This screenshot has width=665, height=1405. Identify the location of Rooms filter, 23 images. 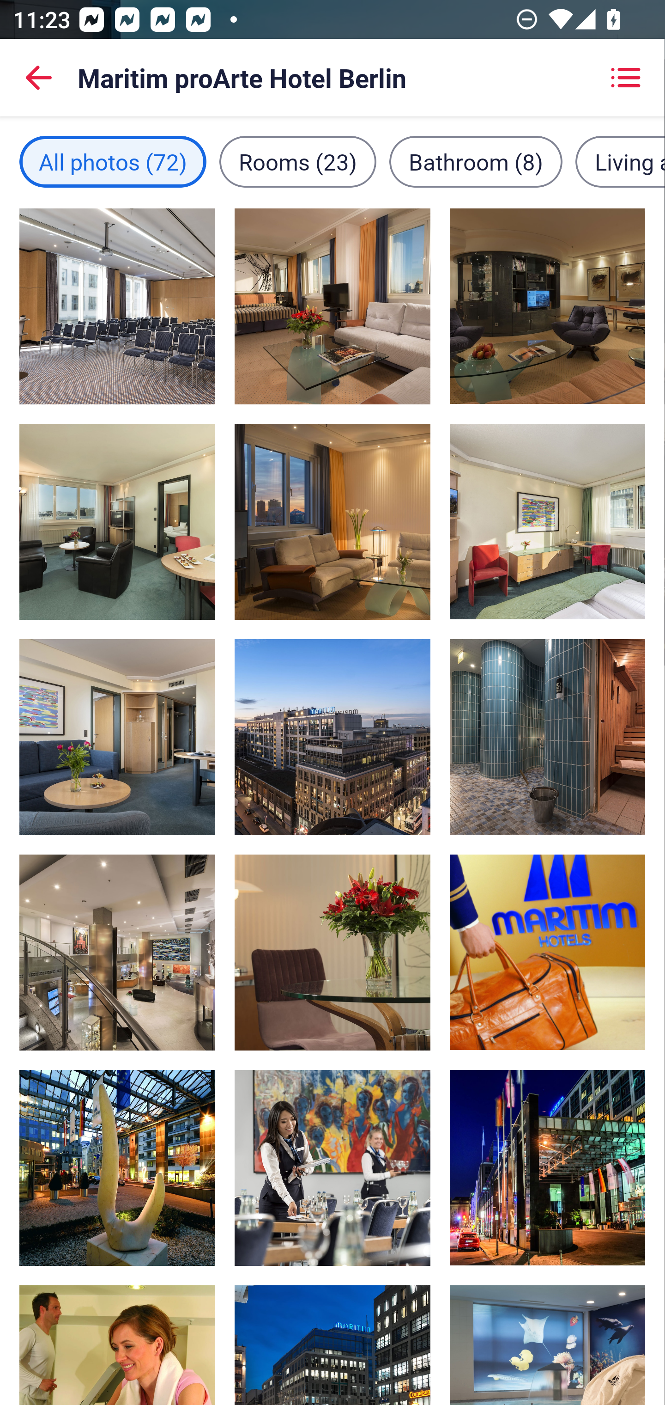
(298, 162).